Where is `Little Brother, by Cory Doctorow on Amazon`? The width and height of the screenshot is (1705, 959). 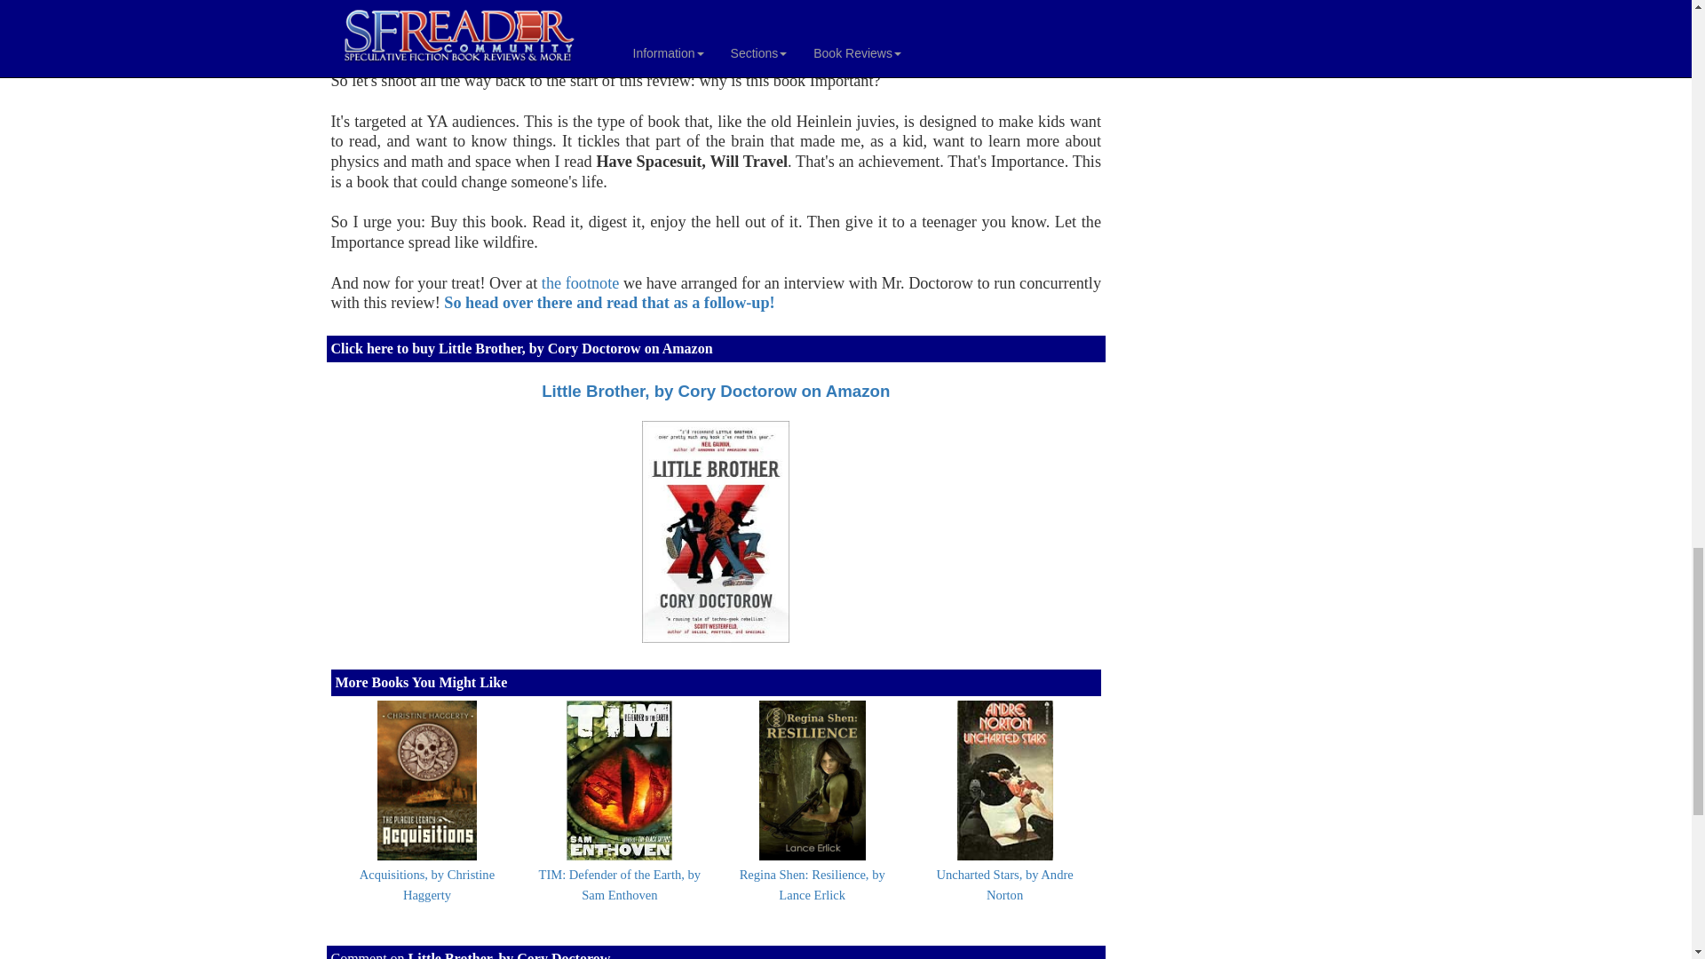
Little Brother, by Cory Doctorow on Amazon is located at coordinates (716, 391).